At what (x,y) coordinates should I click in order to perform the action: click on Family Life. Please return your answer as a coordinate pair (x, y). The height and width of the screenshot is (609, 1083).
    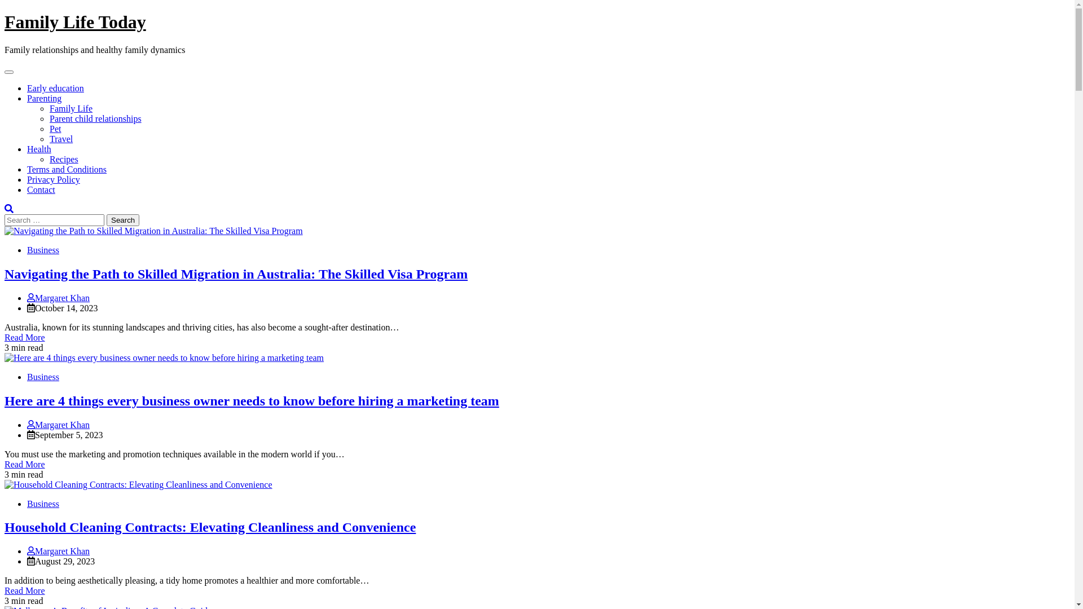
    Looking at the image, I should click on (71, 108).